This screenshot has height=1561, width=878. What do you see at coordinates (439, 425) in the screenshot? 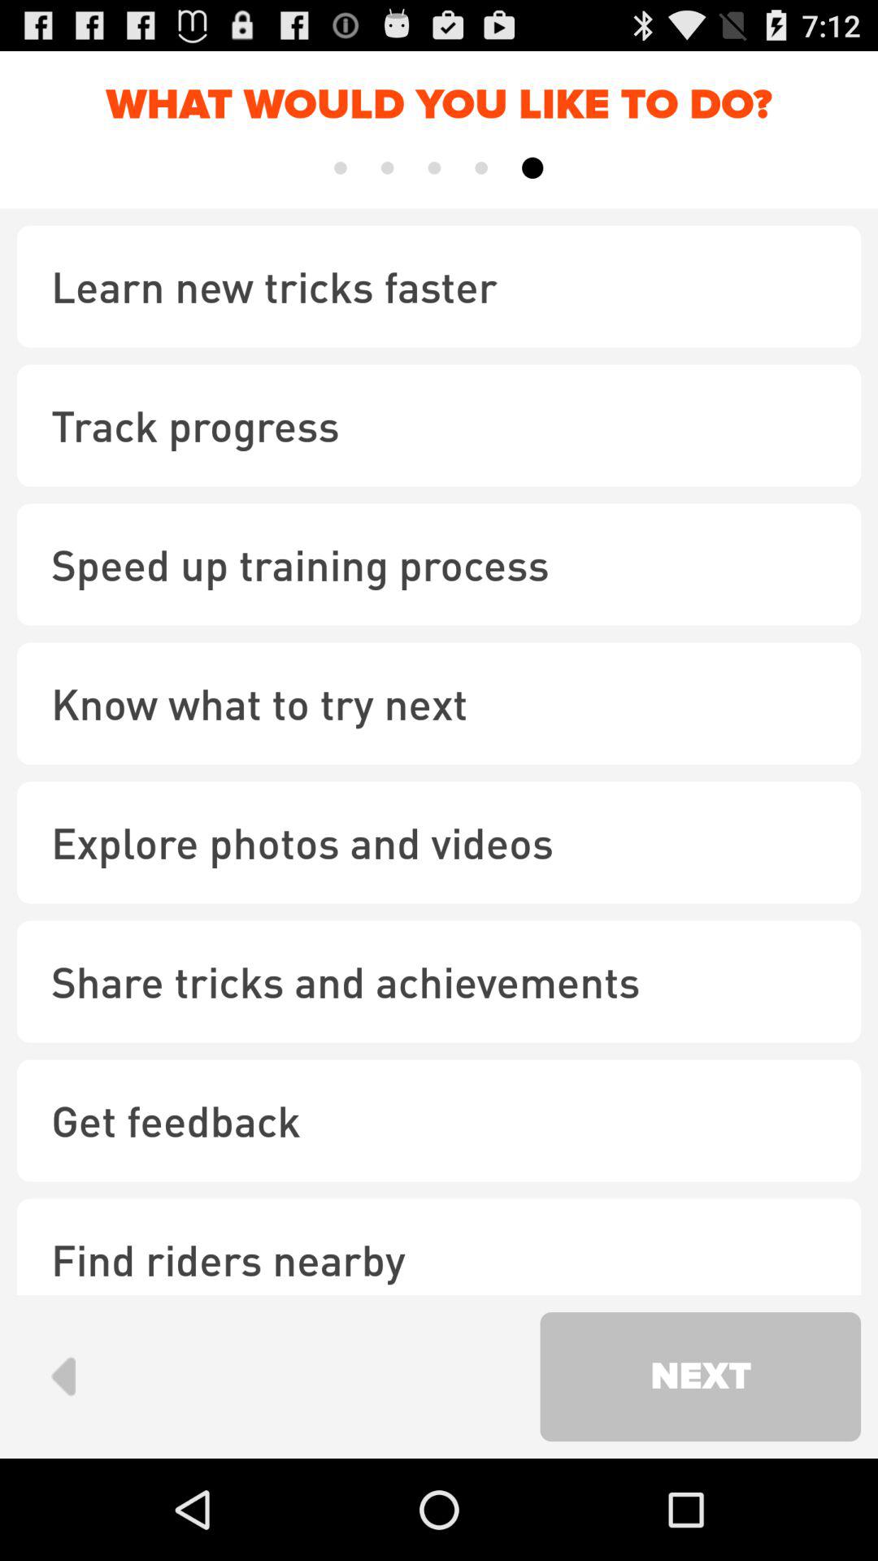
I see `tap checkbox above the speed up training` at bounding box center [439, 425].